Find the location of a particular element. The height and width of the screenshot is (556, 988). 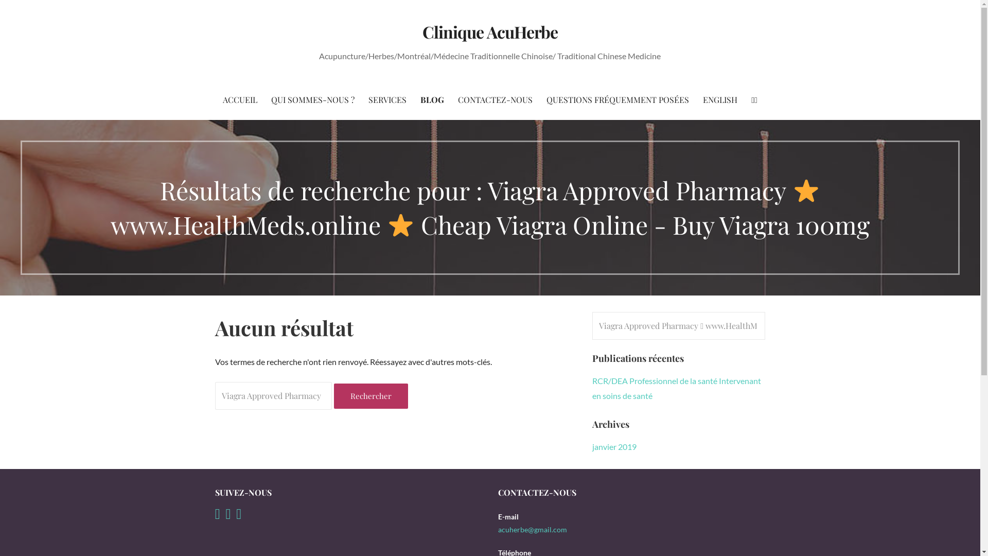

SERVICES is located at coordinates (387, 100).